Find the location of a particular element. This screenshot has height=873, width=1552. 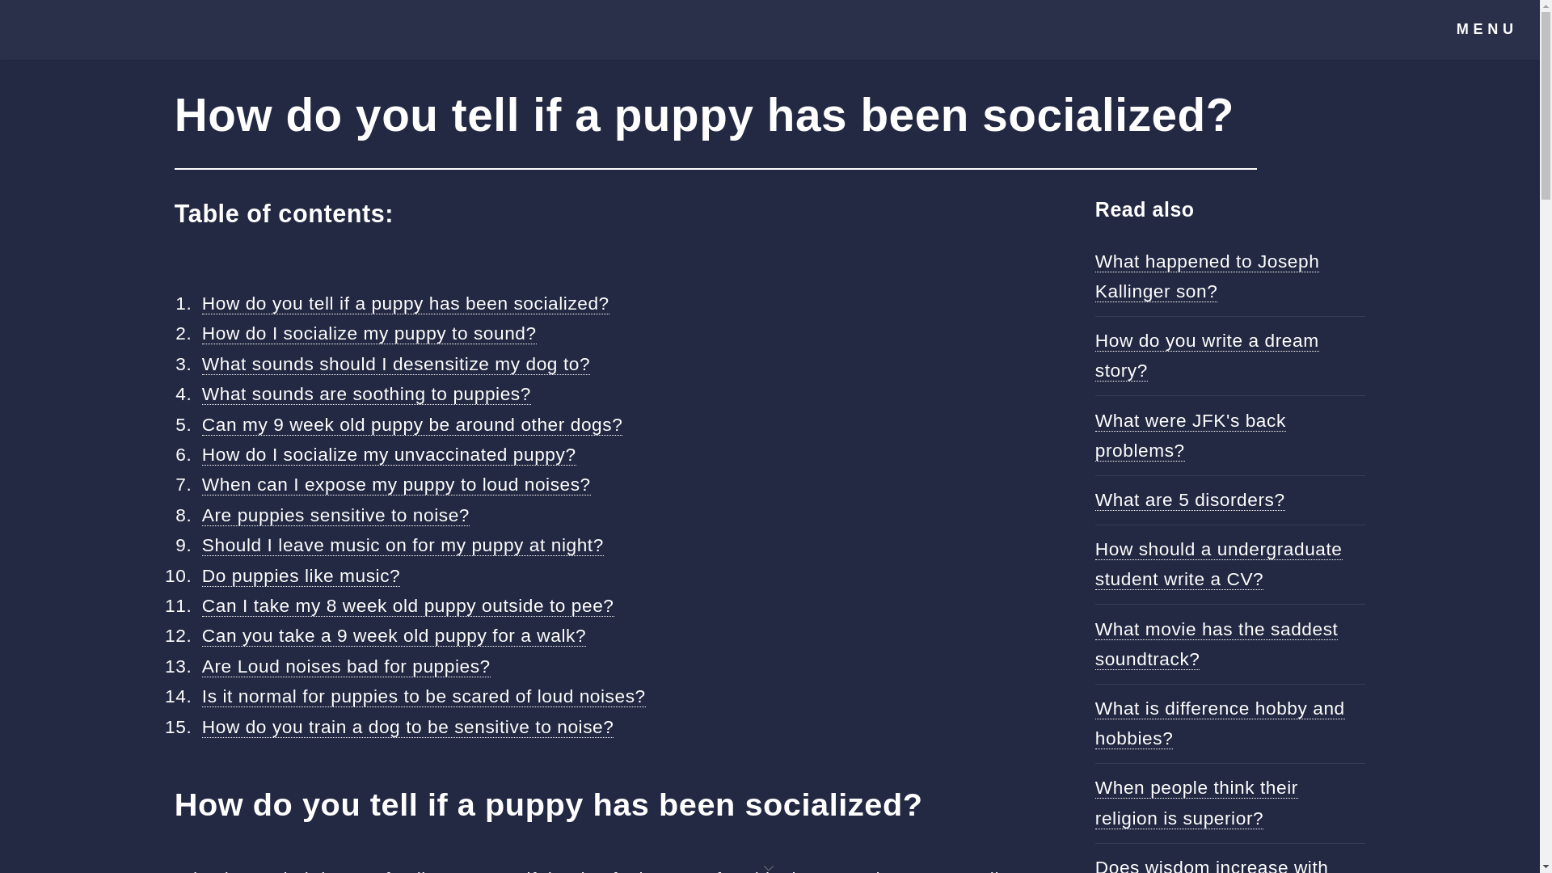

What sounds should I desensitize my dog to? is located at coordinates (395, 364).